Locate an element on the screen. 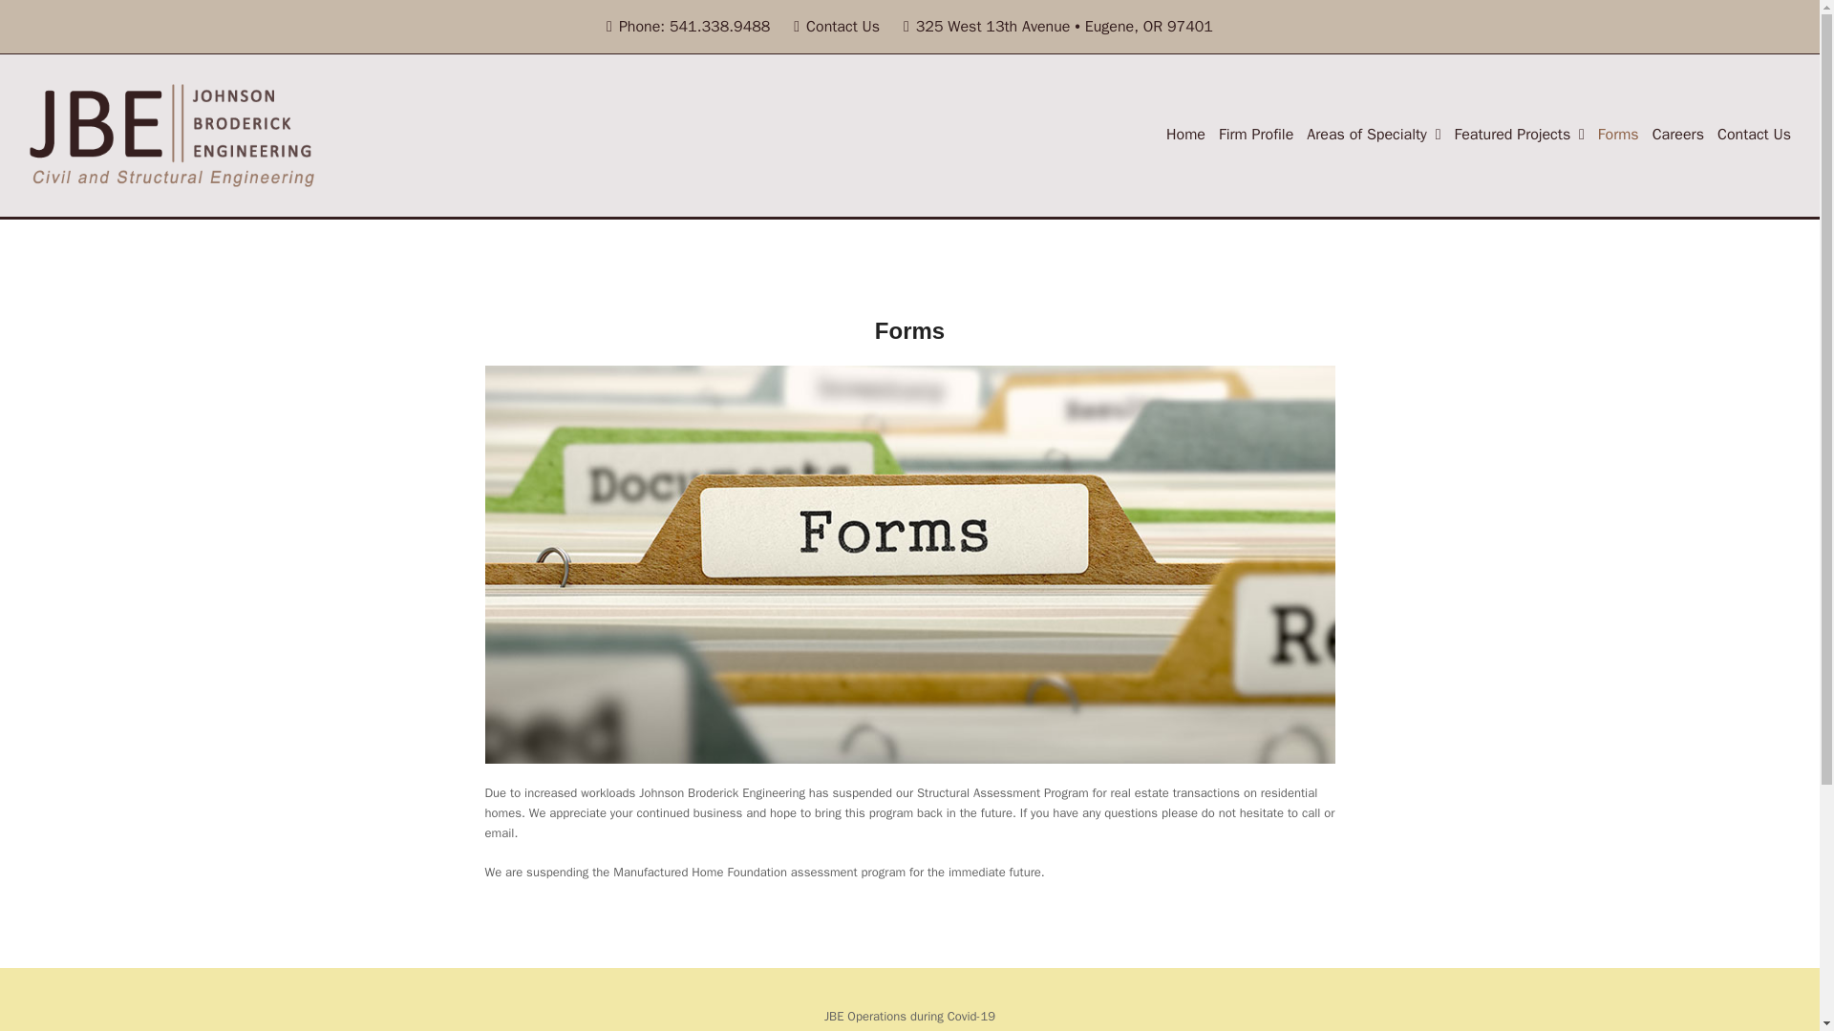 The image size is (1834, 1031). Home is located at coordinates (1184, 136).